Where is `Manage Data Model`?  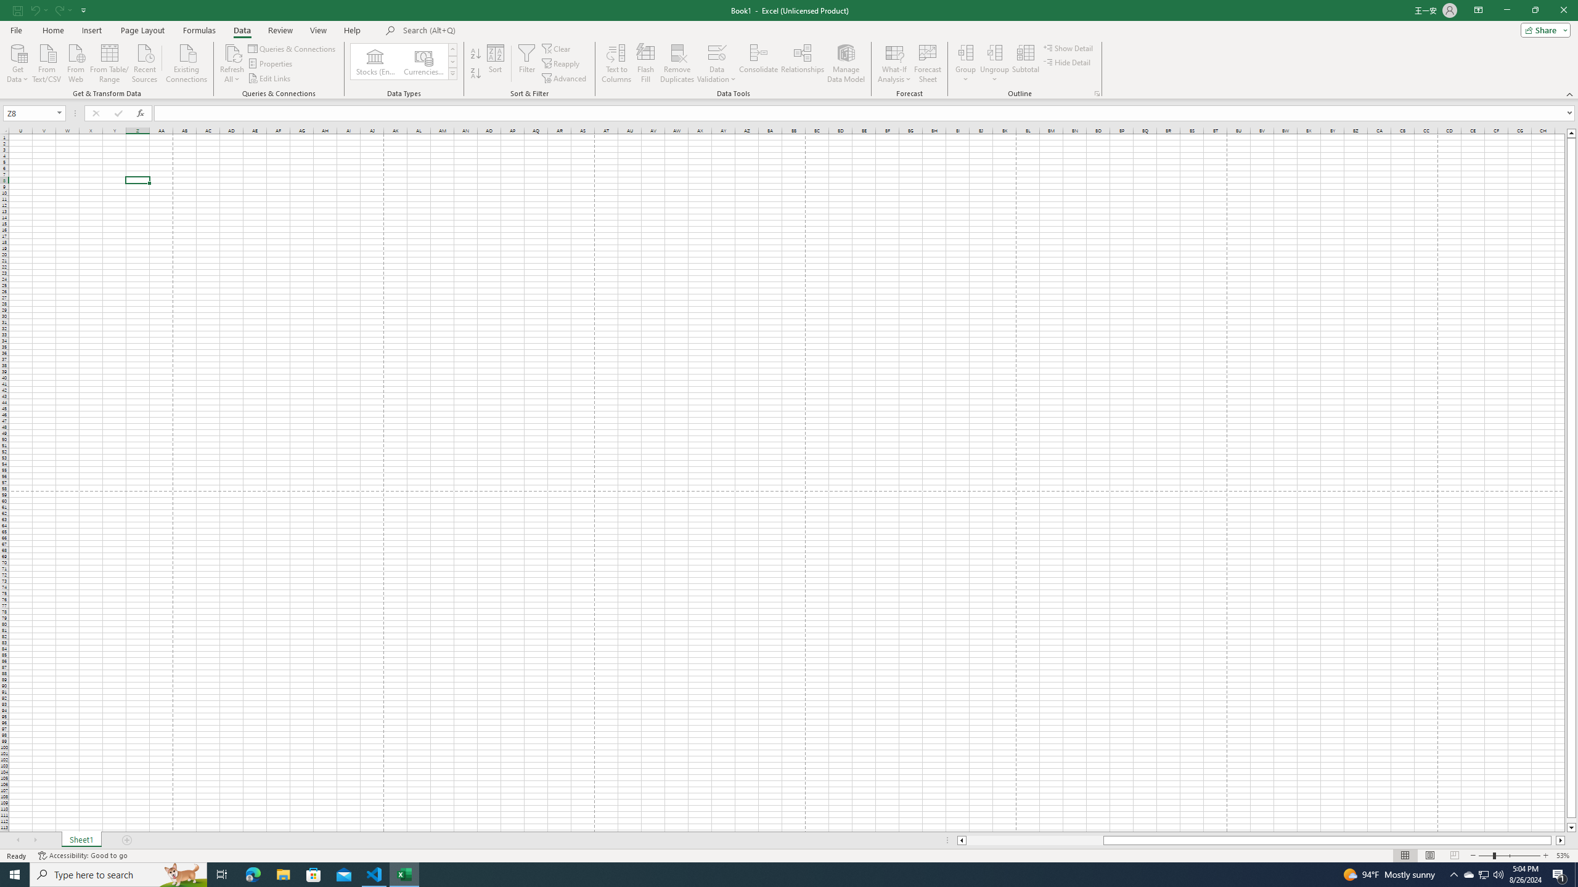 Manage Data Model is located at coordinates (846, 63).